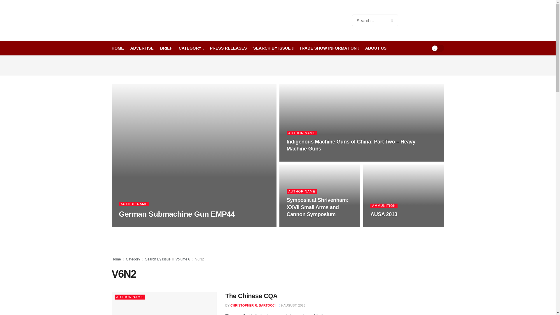 This screenshot has height=315, width=560. What do you see at coordinates (191, 48) in the screenshot?
I see `CATEGORY` at bounding box center [191, 48].